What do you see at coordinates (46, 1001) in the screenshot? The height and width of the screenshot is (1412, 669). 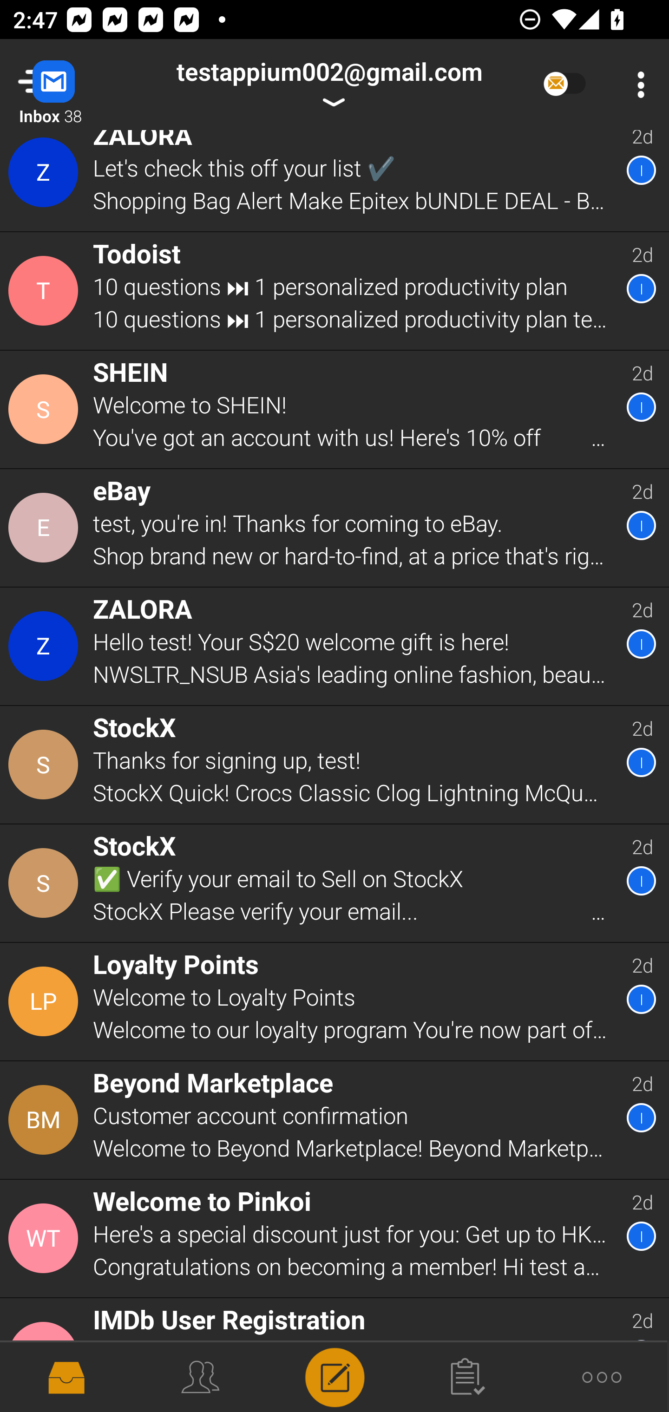 I see `Contact Details` at bounding box center [46, 1001].